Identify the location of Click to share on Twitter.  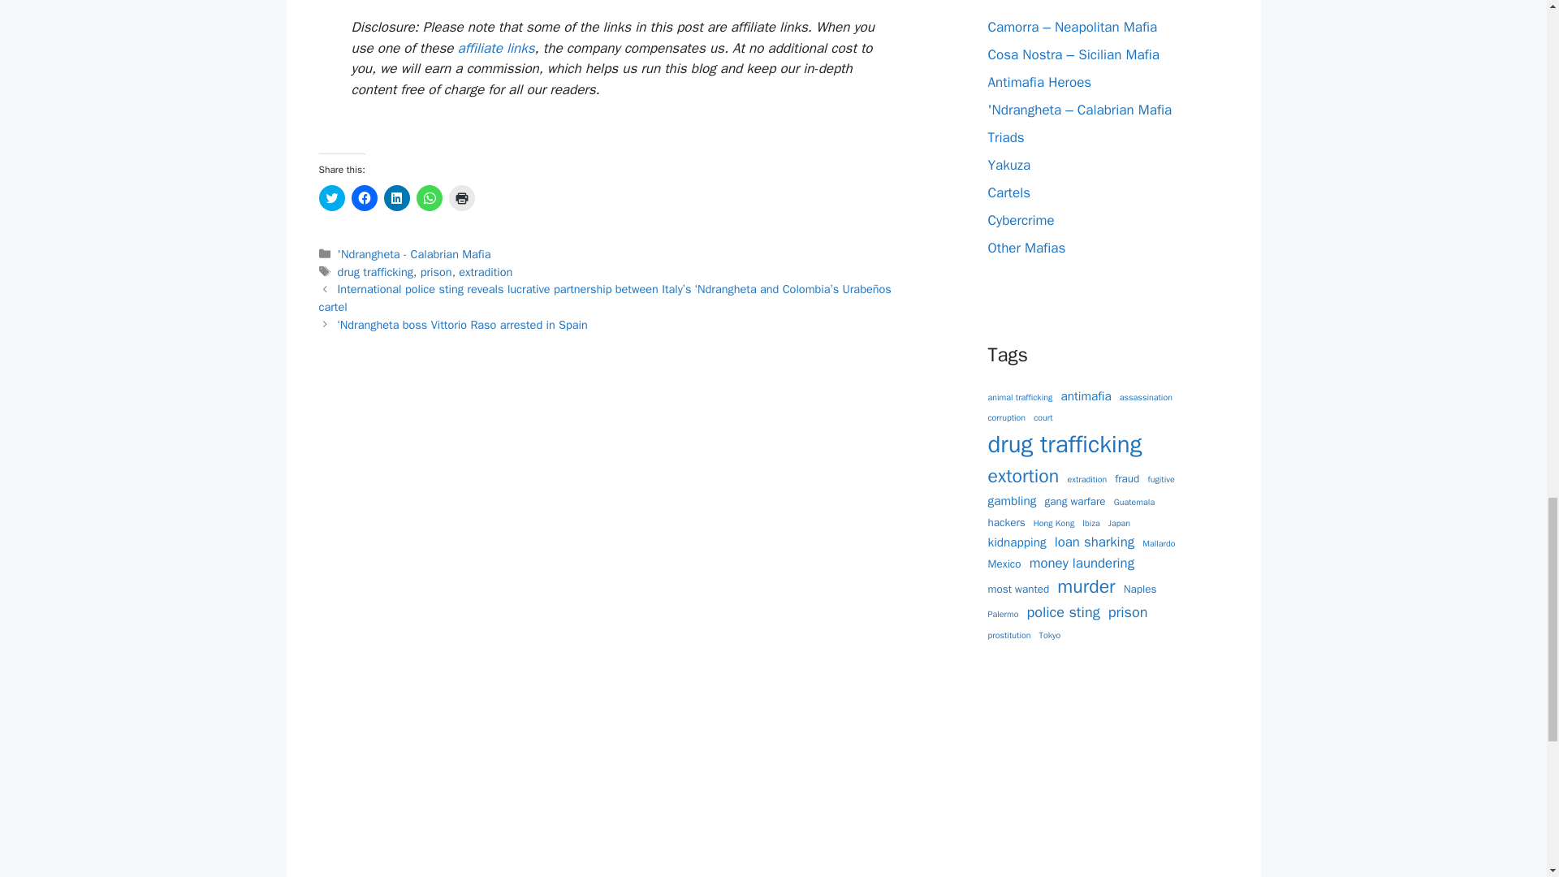
(331, 198).